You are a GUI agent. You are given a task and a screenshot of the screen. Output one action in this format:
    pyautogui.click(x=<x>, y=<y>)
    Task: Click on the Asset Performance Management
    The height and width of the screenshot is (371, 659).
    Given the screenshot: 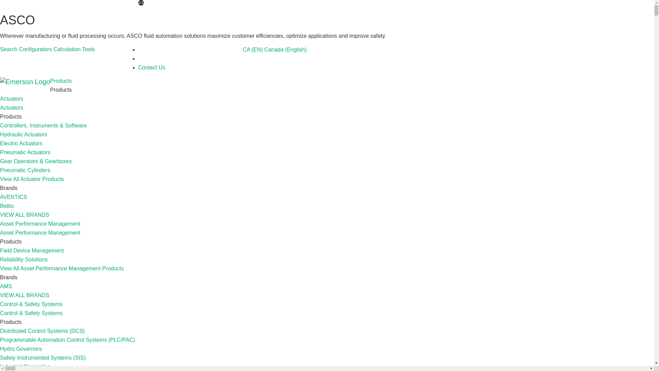 What is the action you would take?
    pyautogui.click(x=40, y=233)
    